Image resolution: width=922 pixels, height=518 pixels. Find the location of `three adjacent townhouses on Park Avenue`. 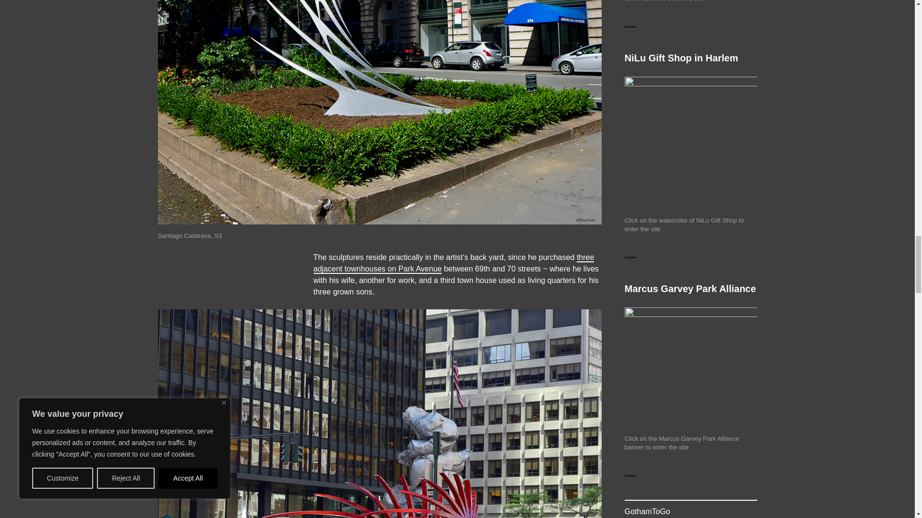

three adjacent townhouses on Park Avenue is located at coordinates (453, 263).